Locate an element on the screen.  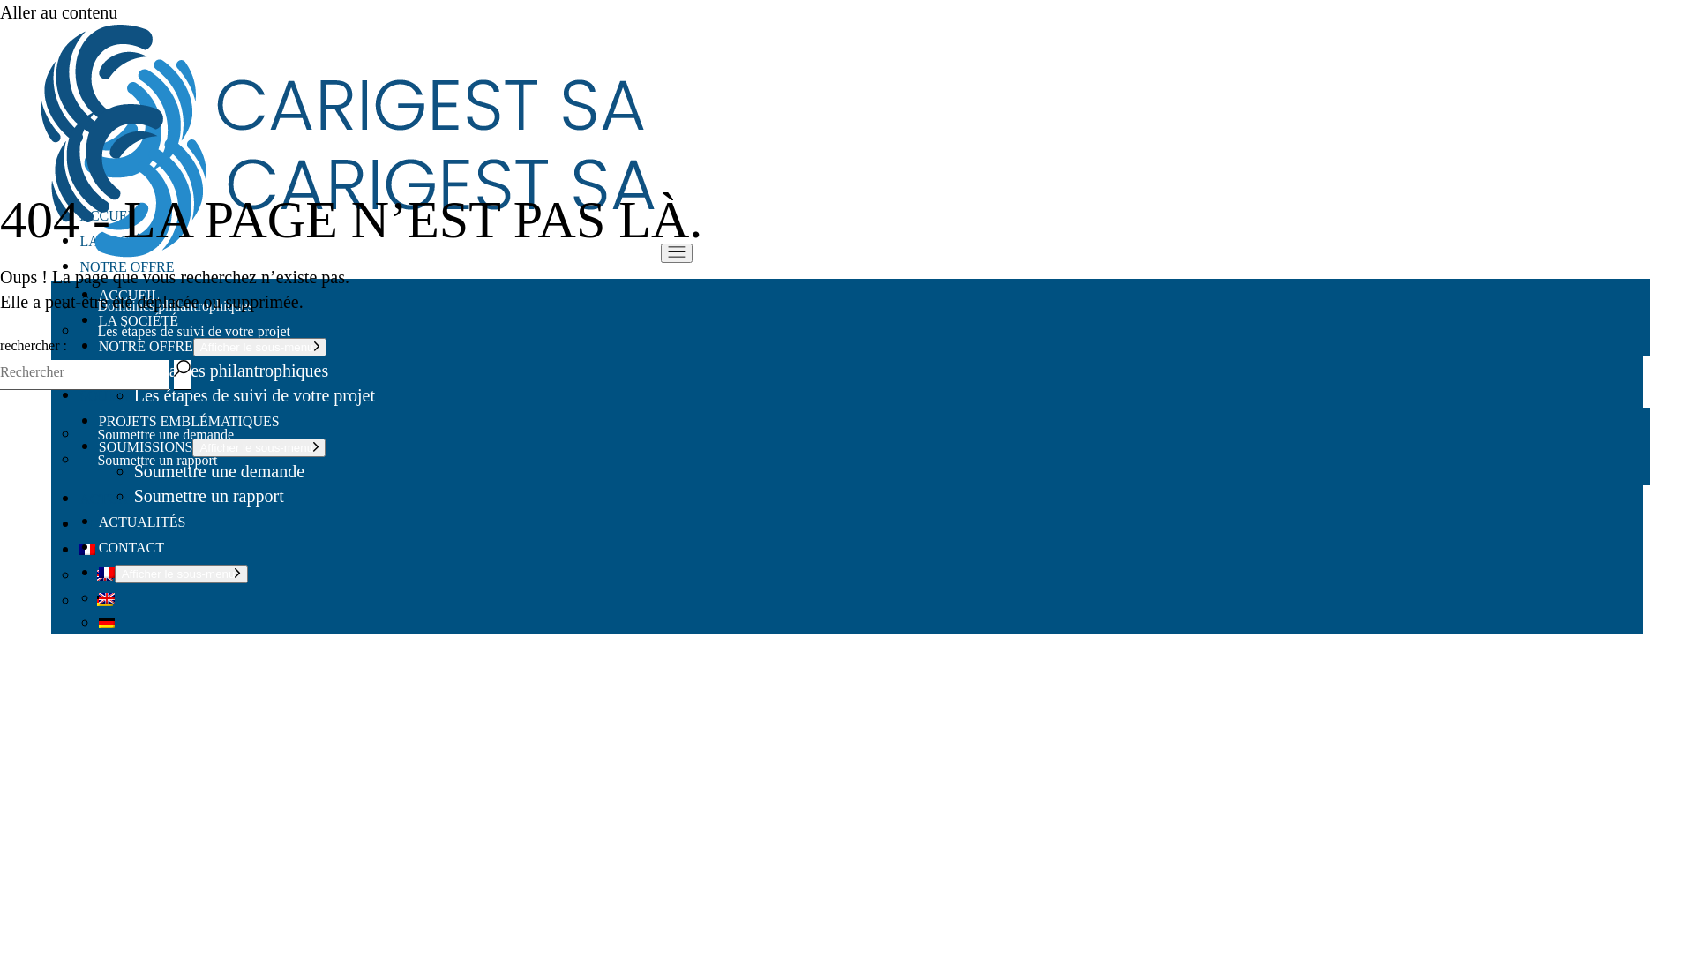
ACCUEIL is located at coordinates (109, 215).